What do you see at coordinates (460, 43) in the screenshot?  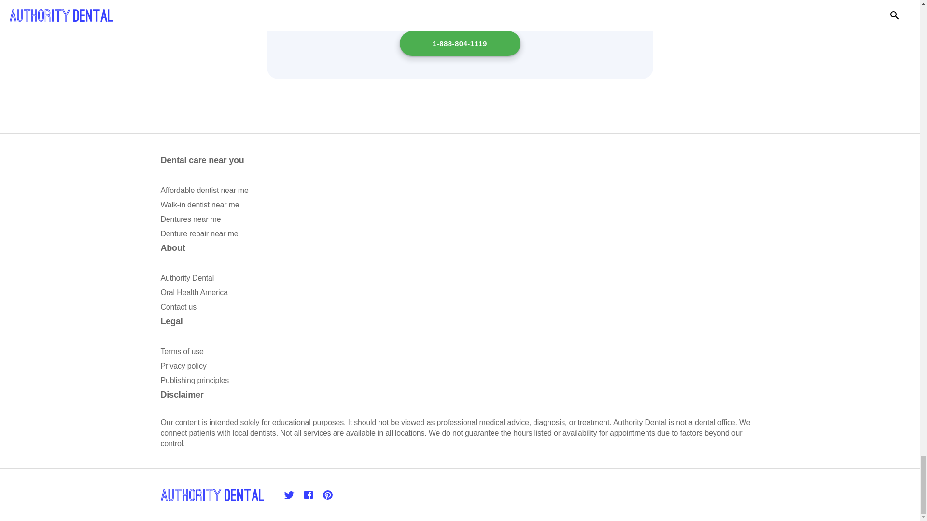 I see `1-888-804-1119` at bounding box center [460, 43].